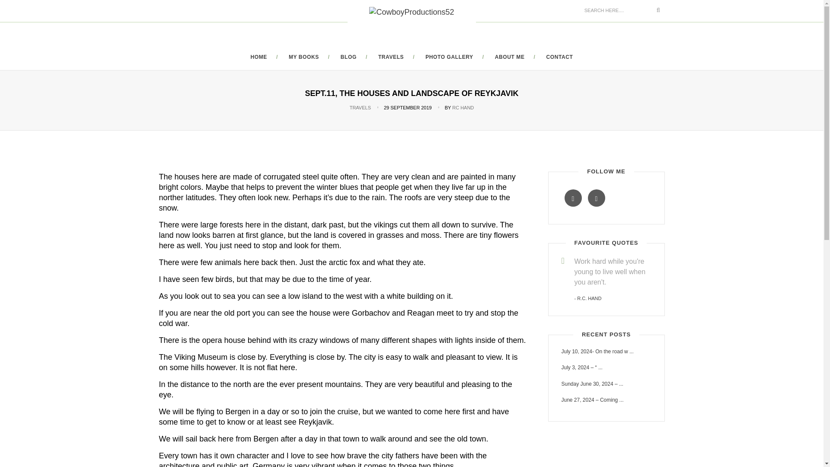  What do you see at coordinates (606, 351) in the screenshot?
I see `July 10, 2024- On the road w ...` at bounding box center [606, 351].